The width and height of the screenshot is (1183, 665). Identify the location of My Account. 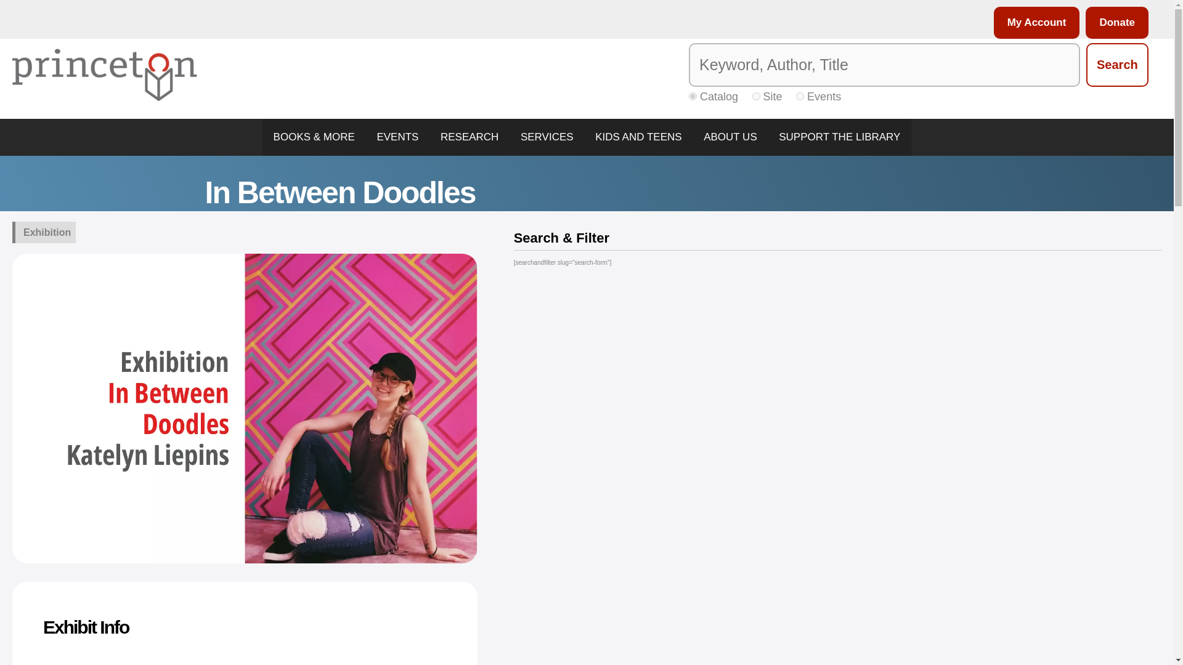
(1034, 22).